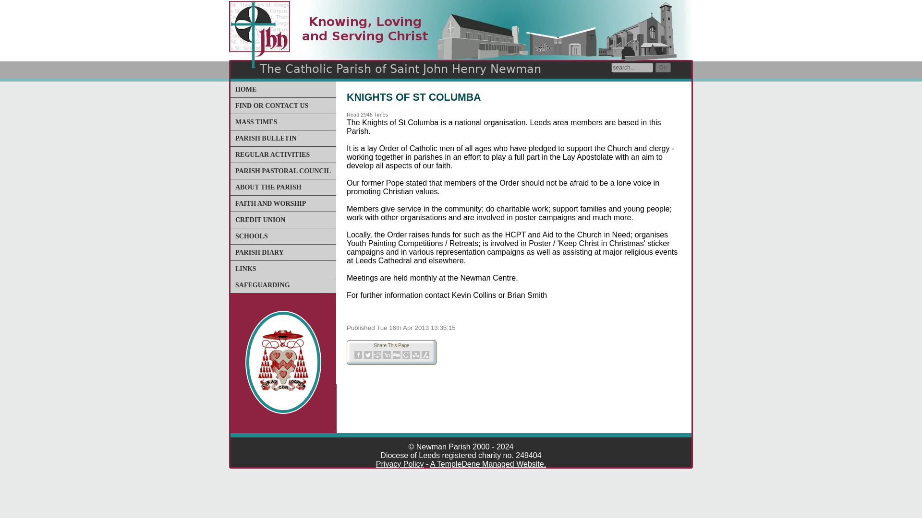 Image resolution: width=922 pixels, height=518 pixels. What do you see at coordinates (488, 464) in the screenshot?
I see `A TempleDene Managed Website.` at bounding box center [488, 464].